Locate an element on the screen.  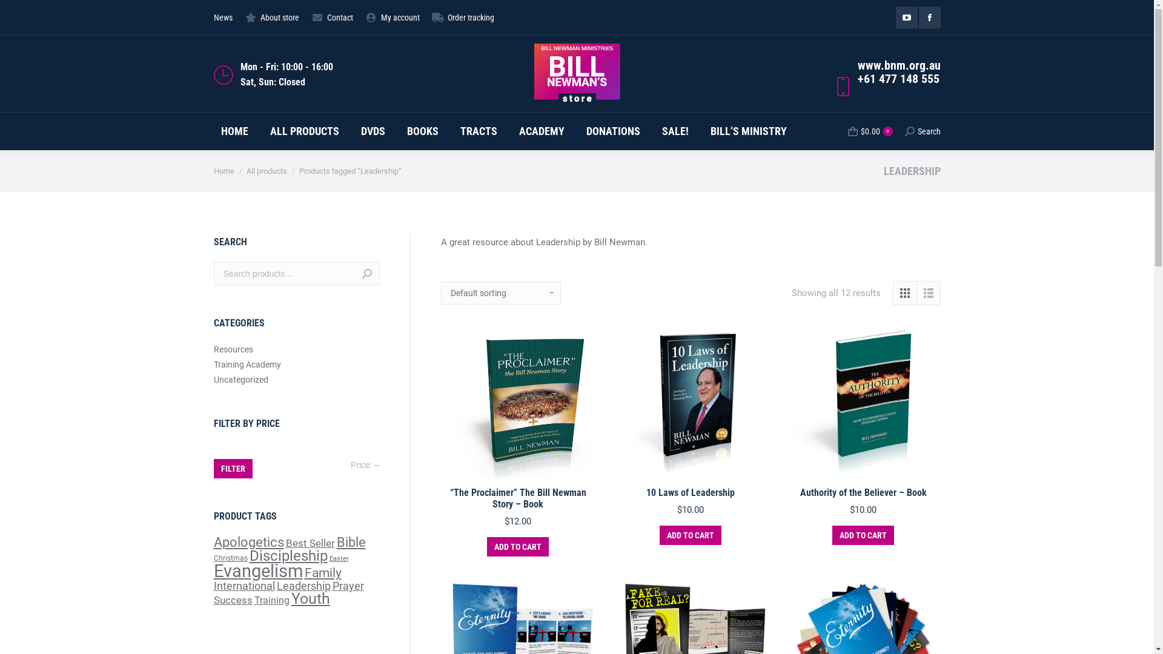
DVDS is located at coordinates (373, 131).